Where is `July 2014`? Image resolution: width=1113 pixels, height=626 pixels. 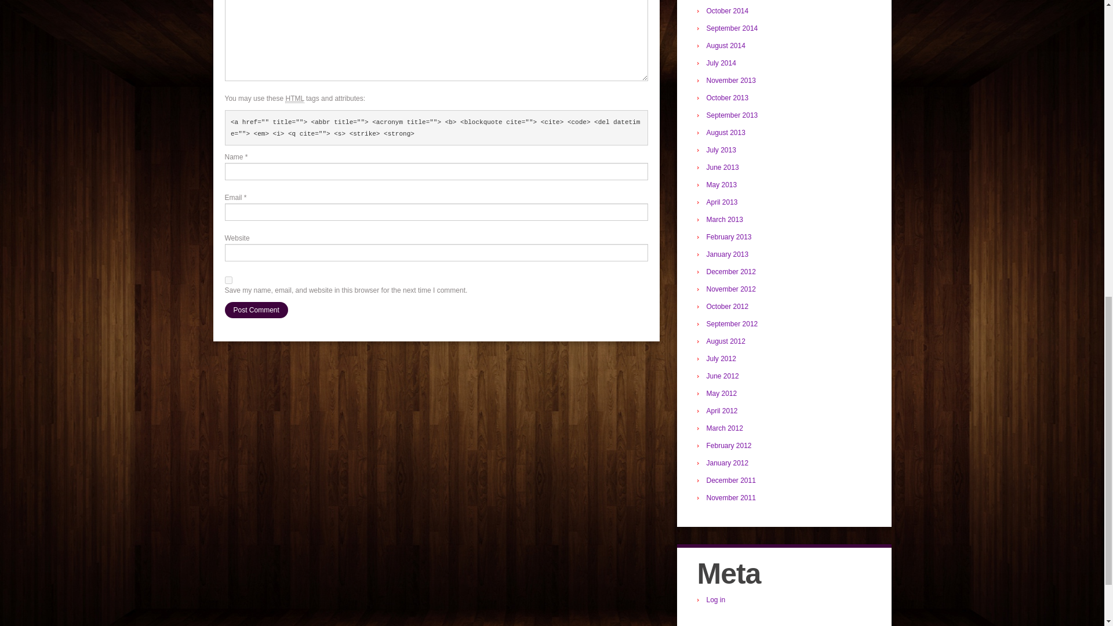 July 2014 is located at coordinates (721, 63).